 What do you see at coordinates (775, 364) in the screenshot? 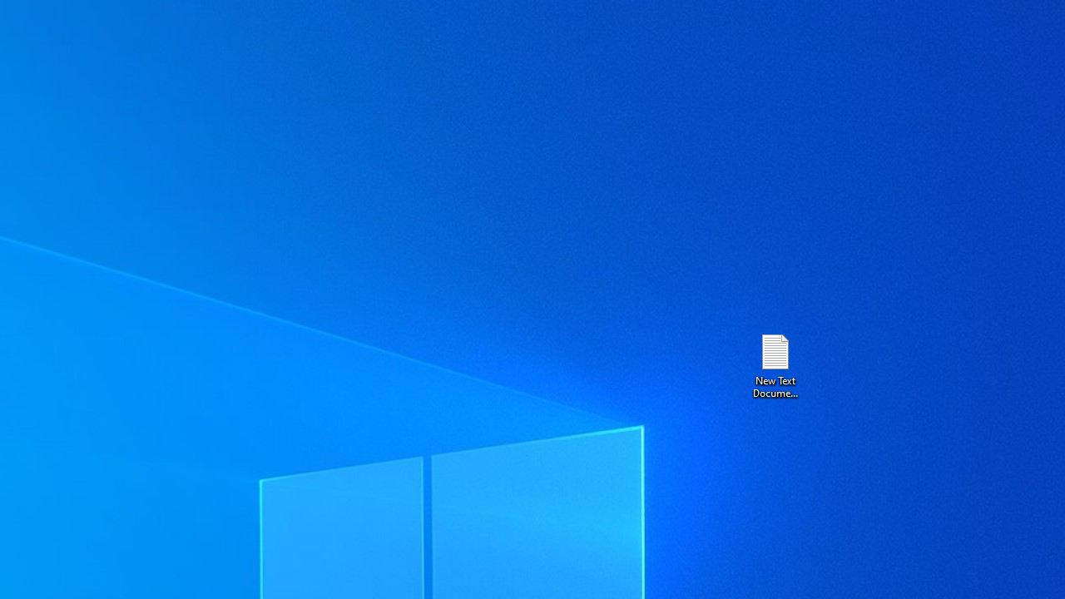
I see `New Text Document (2)` at bounding box center [775, 364].